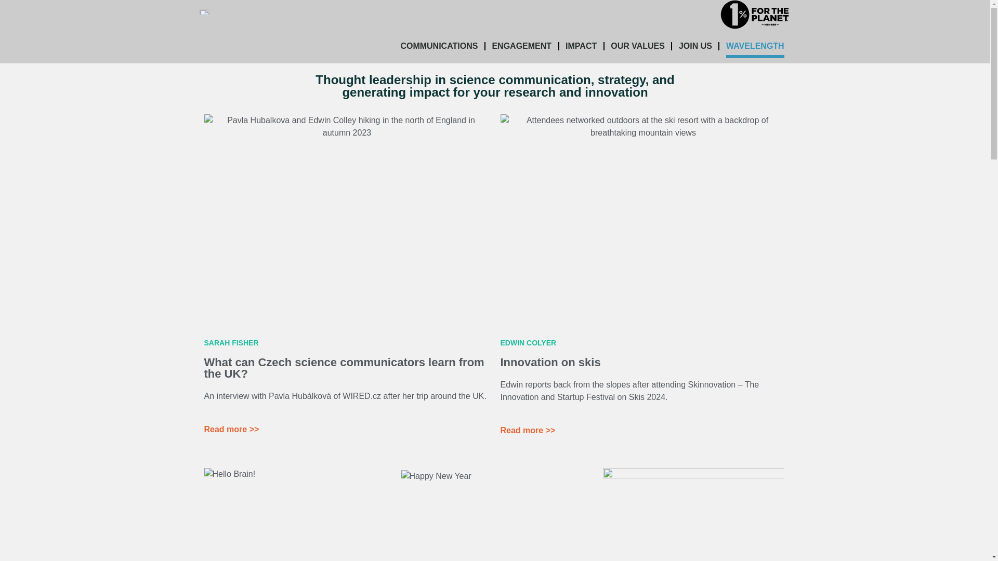 The width and height of the screenshot is (998, 561). Describe the element at coordinates (695, 46) in the screenshot. I see `JOIN US` at that location.